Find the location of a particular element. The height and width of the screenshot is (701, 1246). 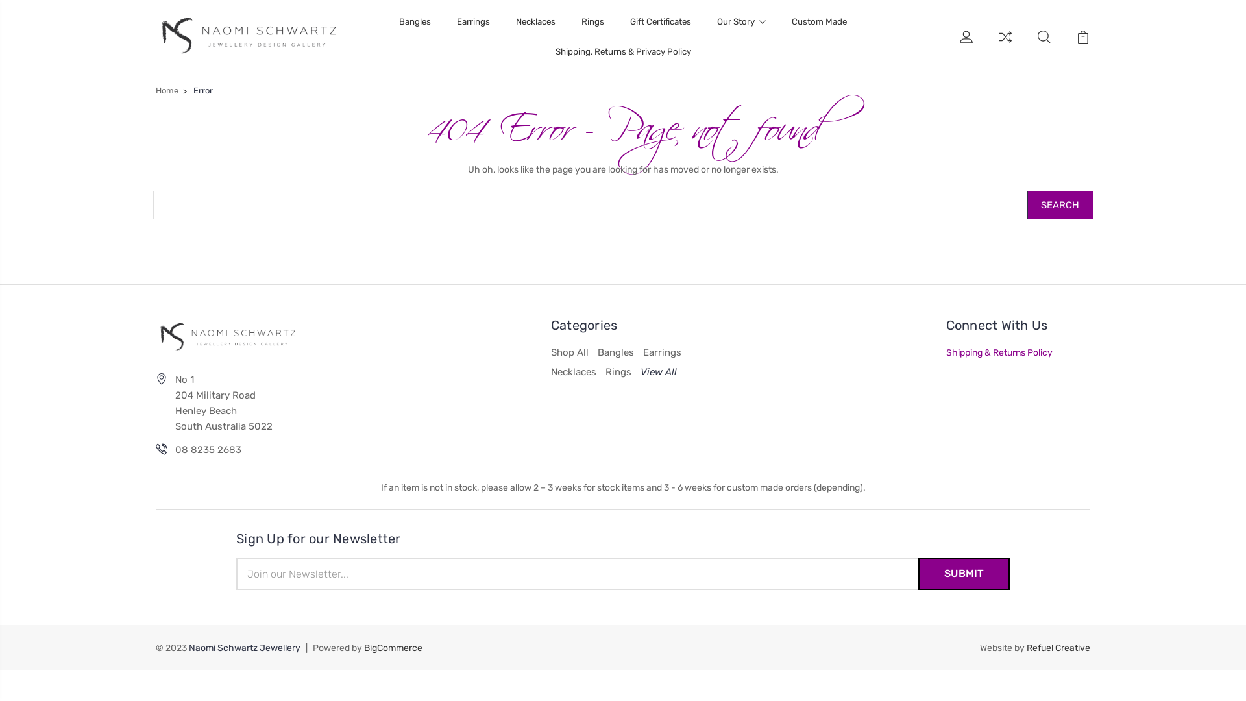

Shop All is located at coordinates (570, 352).